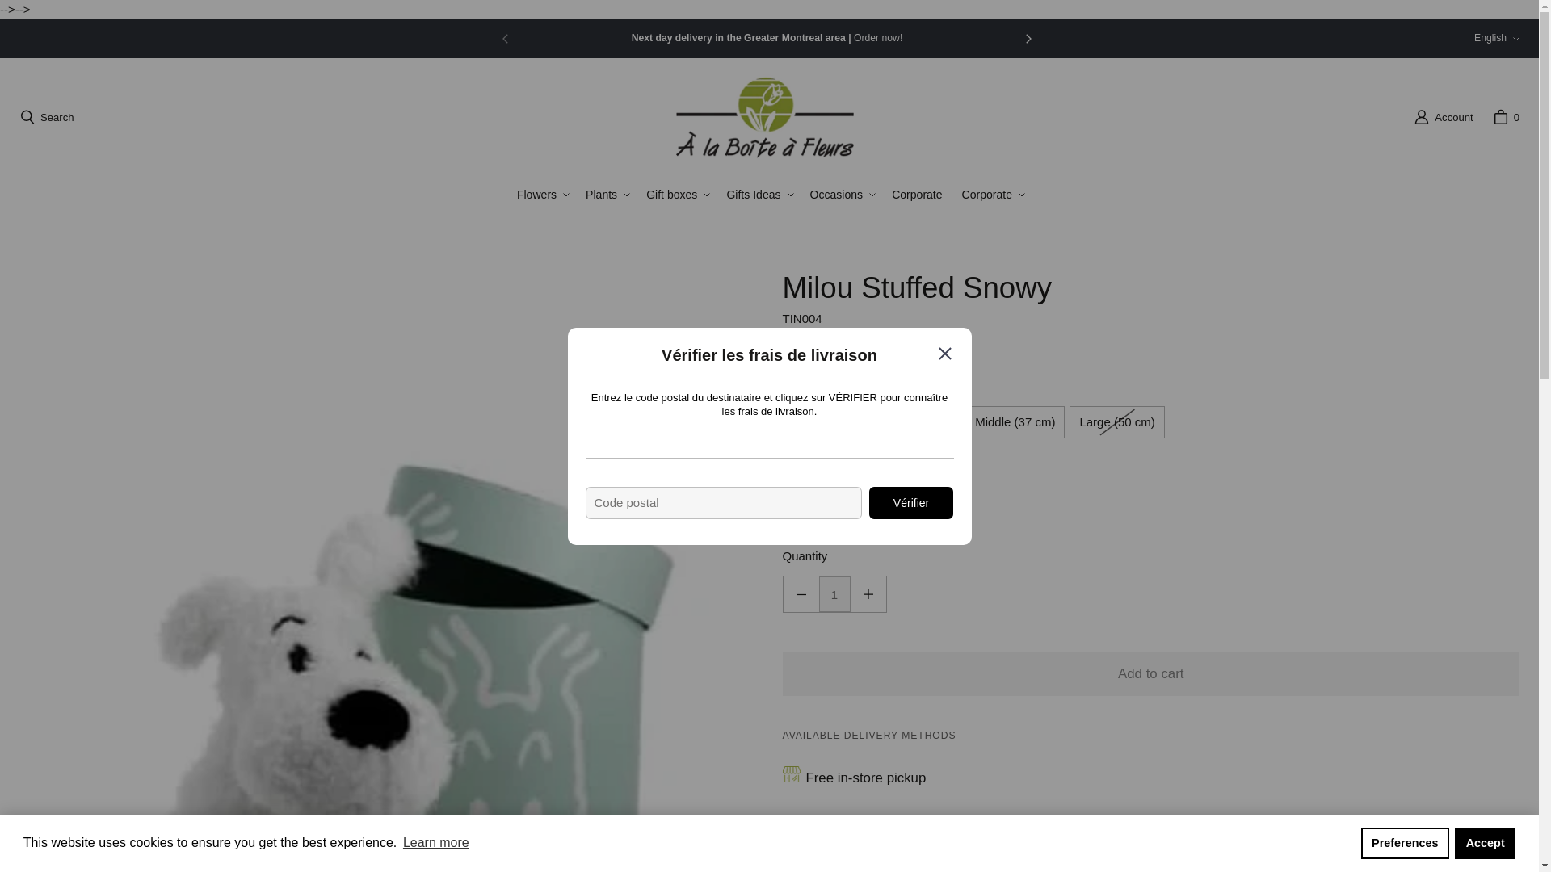 This screenshot has height=872, width=1551. I want to click on Preferences, so click(1405, 842).